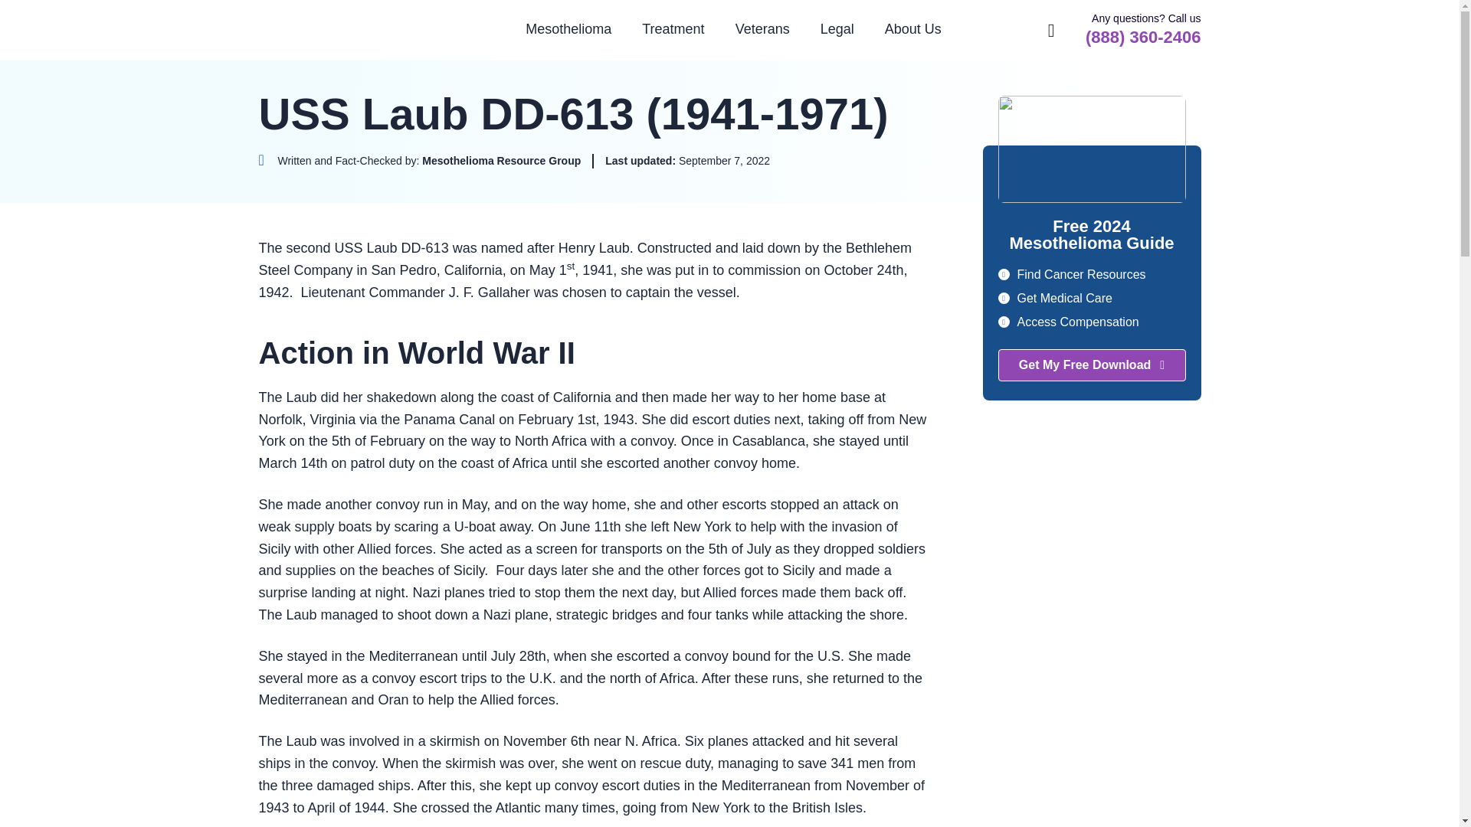 The image size is (1471, 827). What do you see at coordinates (568, 29) in the screenshot?
I see `Mesothelioma` at bounding box center [568, 29].